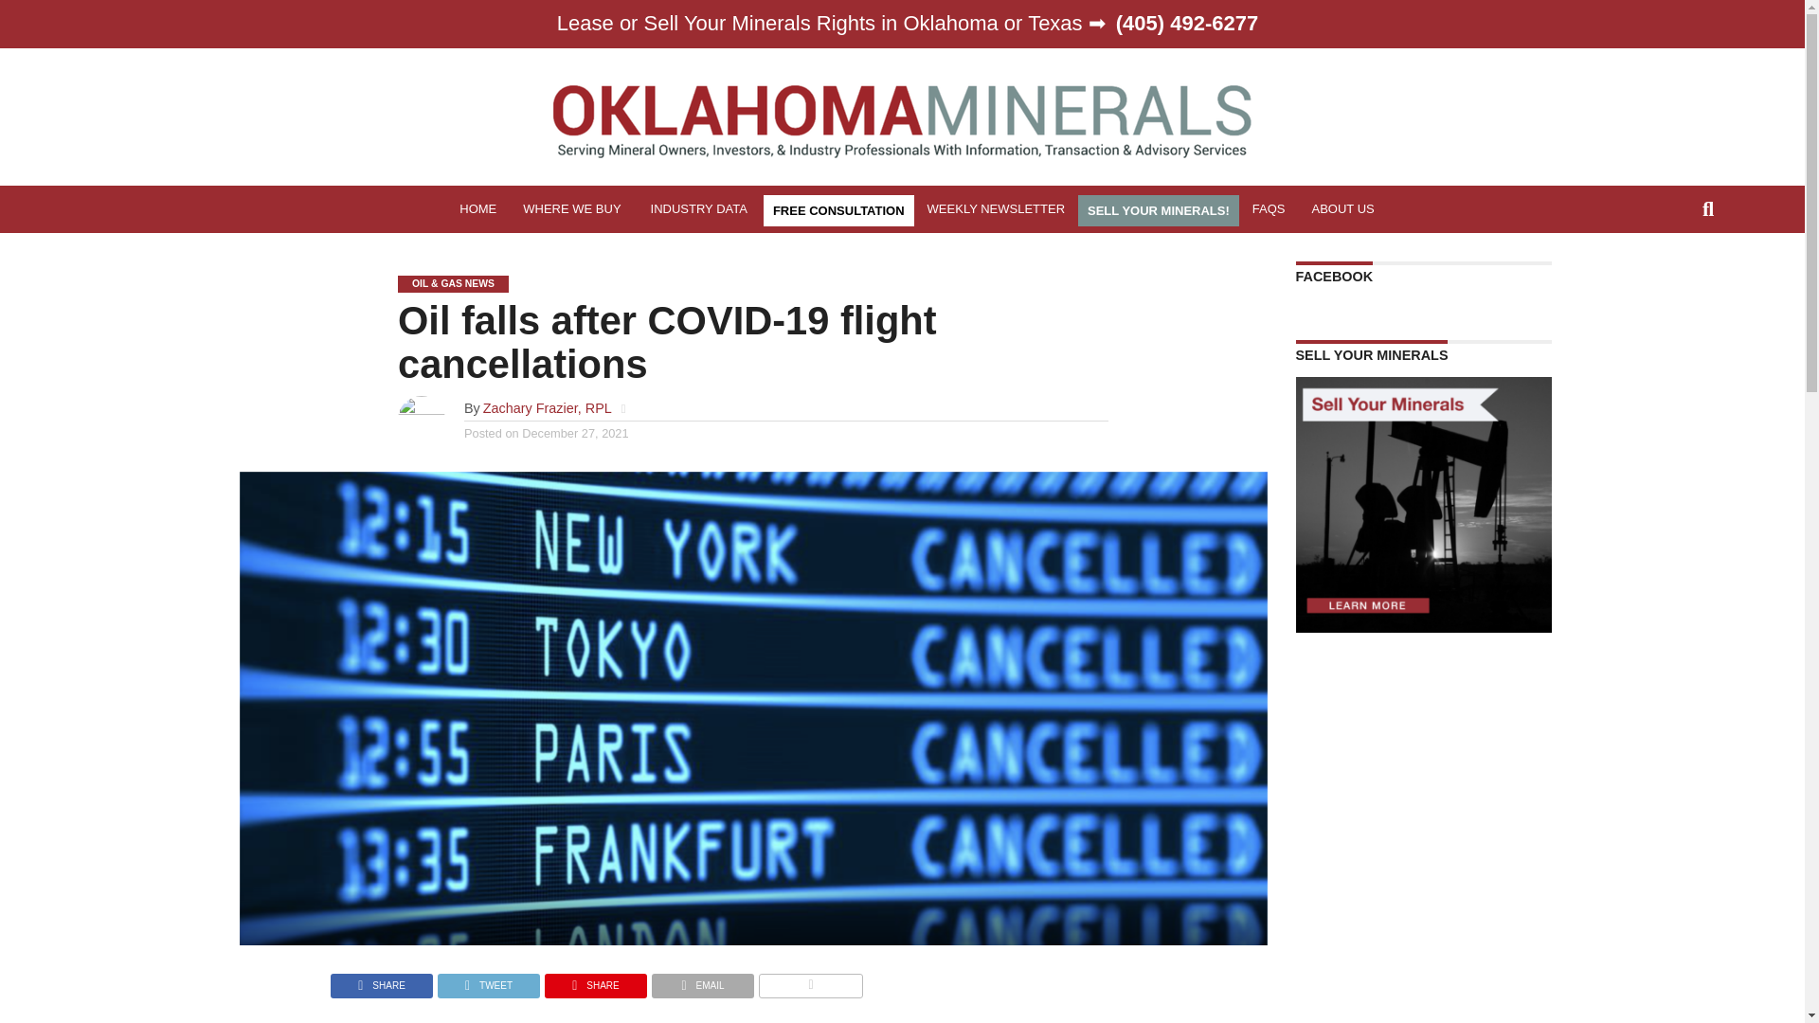  What do you see at coordinates (997, 208) in the screenshot?
I see `WEEKLY NEWSLETTER` at bounding box center [997, 208].